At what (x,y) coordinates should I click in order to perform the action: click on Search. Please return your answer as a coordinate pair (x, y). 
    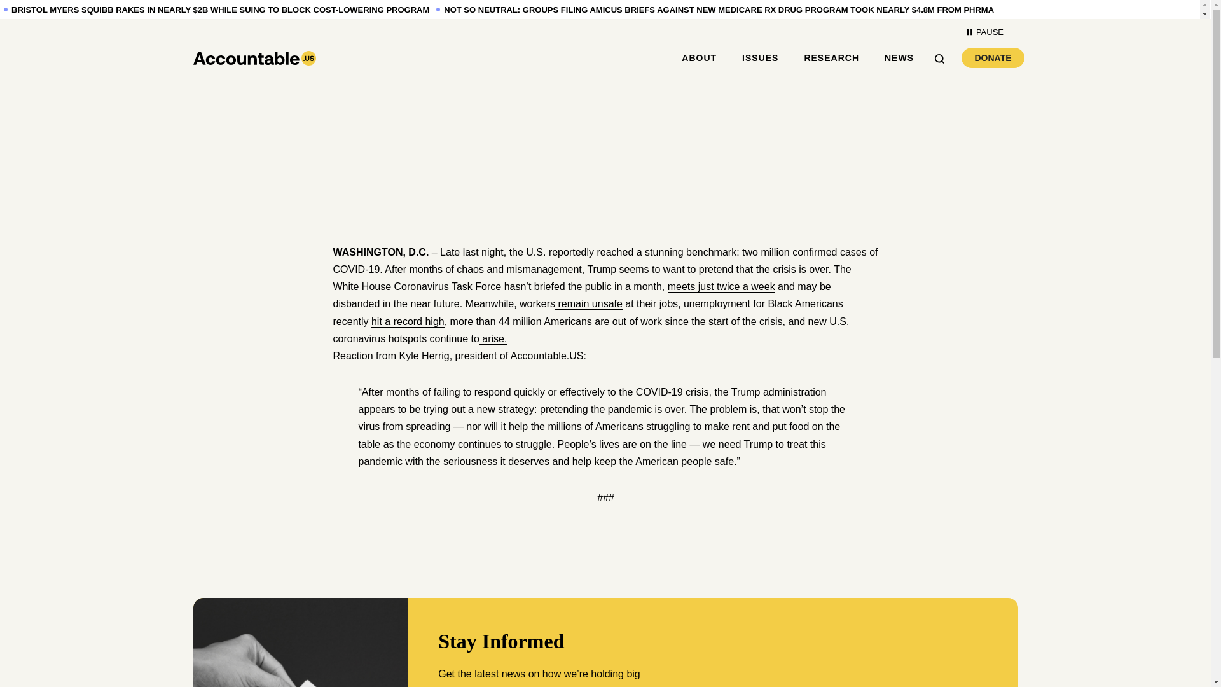
    Looking at the image, I should click on (899, 58).